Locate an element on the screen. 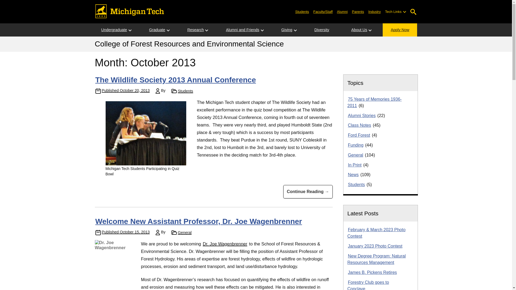 This screenshot has height=290, width=516. Graduate is located at coordinates (157, 30).